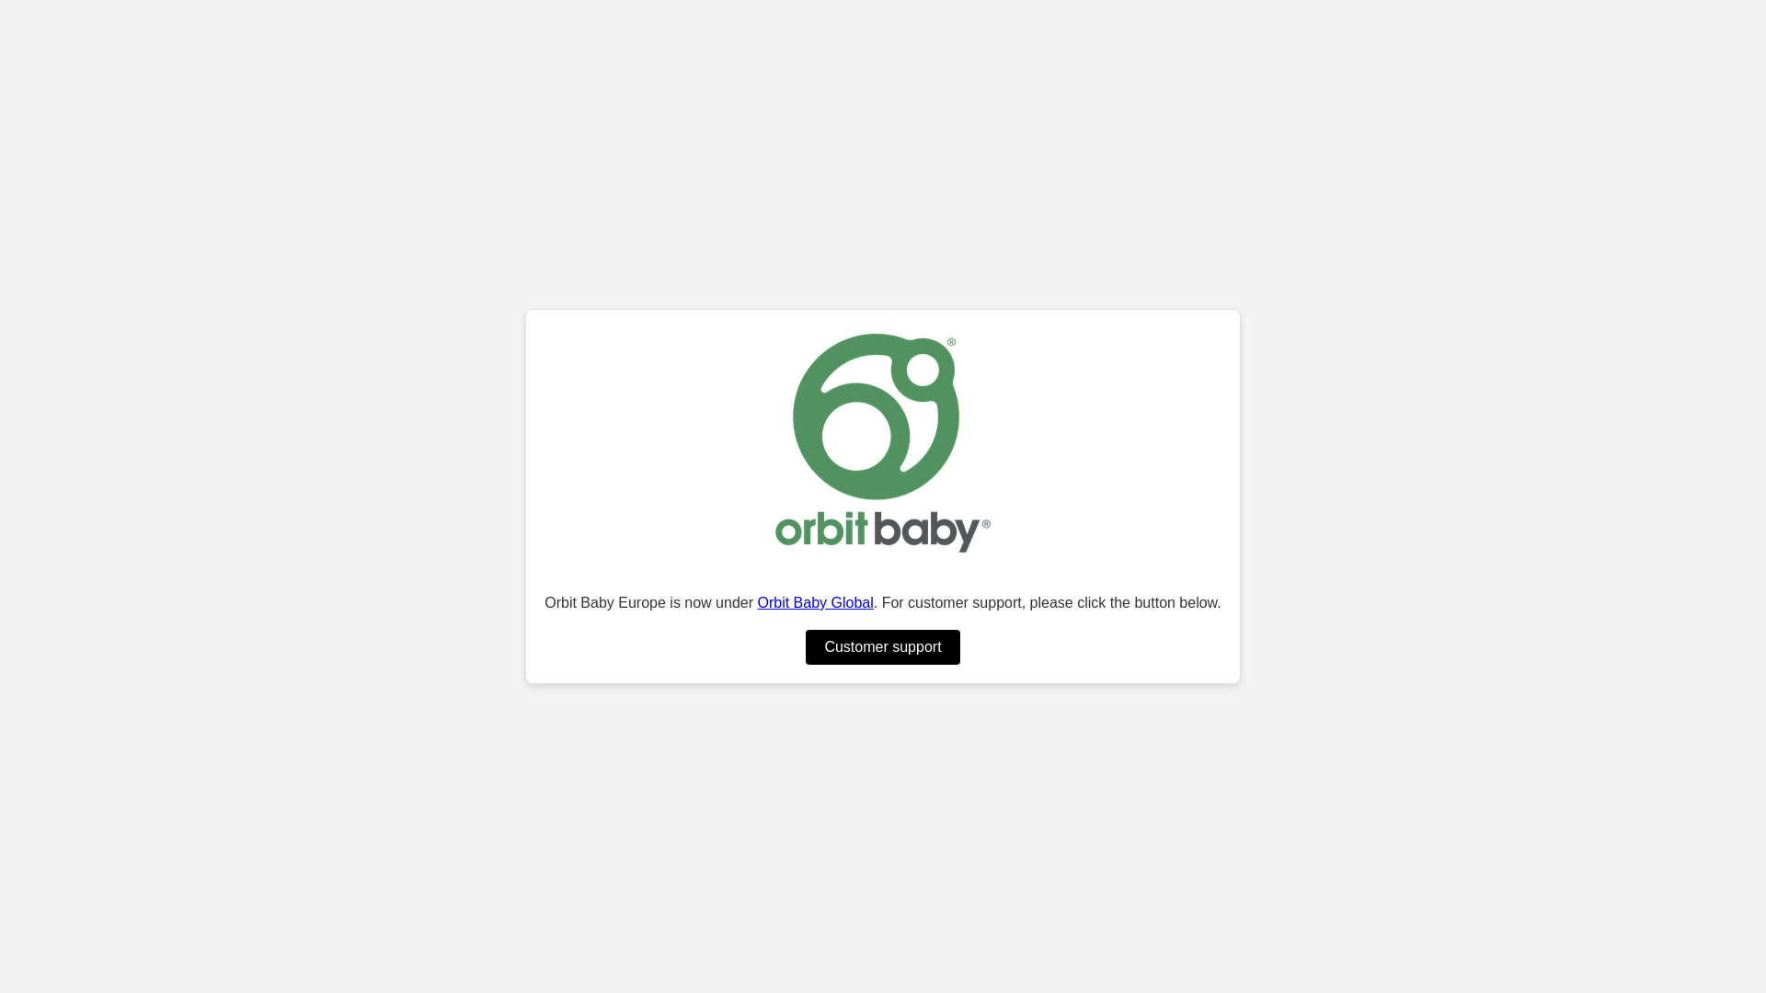 The width and height of the screenshot is (1766, 993). I want to click on Customer support, so click(881, 646).